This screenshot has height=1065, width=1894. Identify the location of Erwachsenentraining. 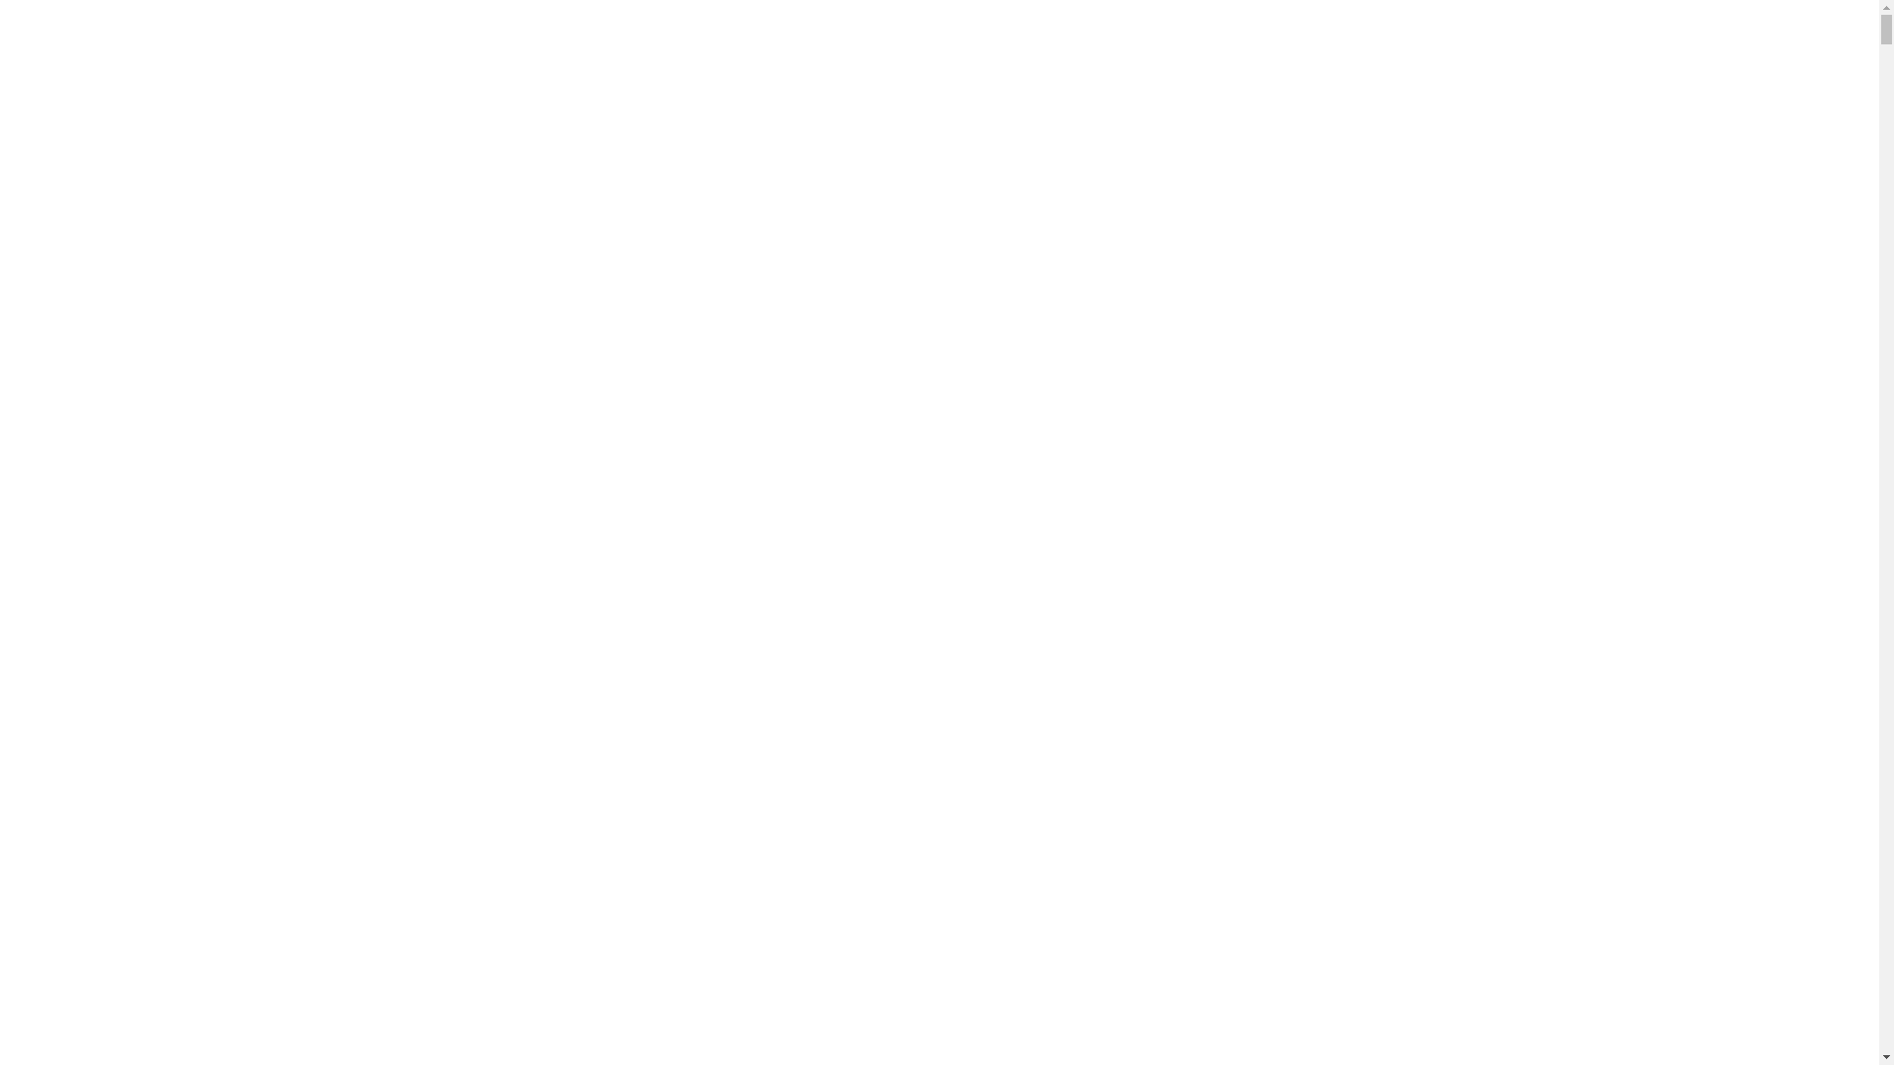
(154, 627).